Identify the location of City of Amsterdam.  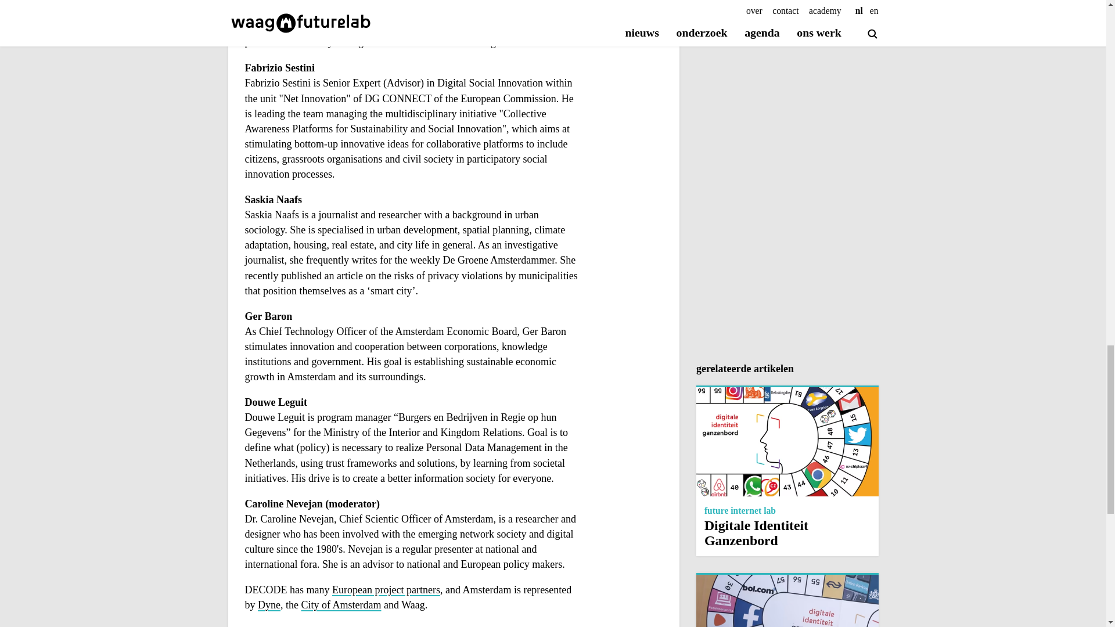
(787, 470).